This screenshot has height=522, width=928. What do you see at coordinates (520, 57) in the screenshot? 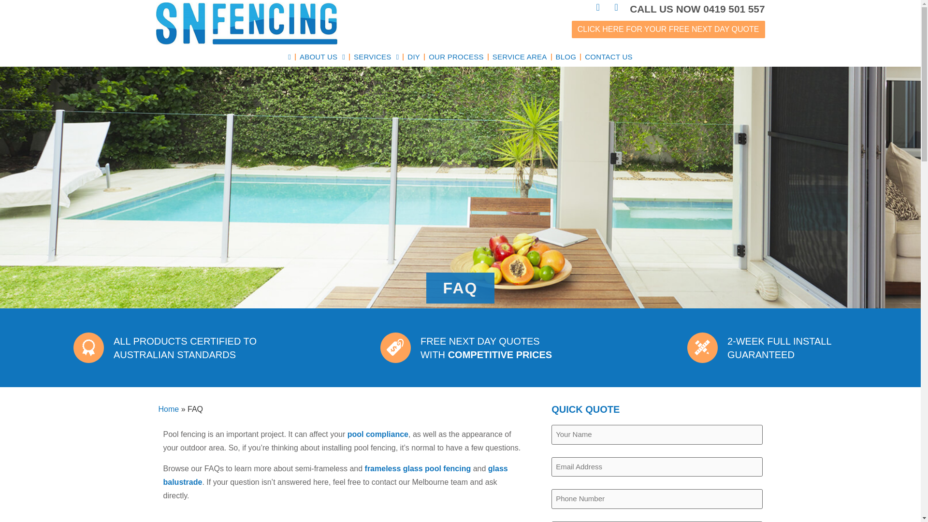
I see `SERVICE AREA` at bounding box center [520, 57].